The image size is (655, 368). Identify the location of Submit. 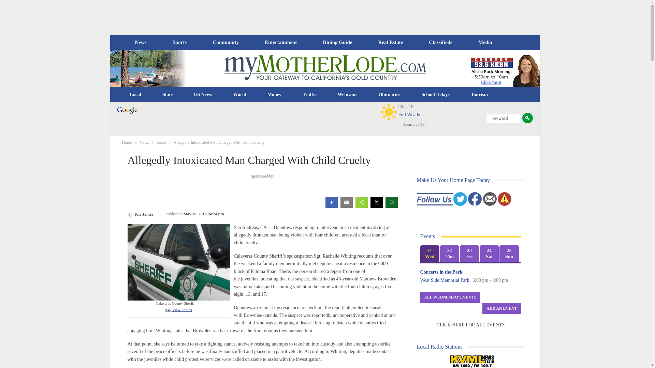
(527, 118).